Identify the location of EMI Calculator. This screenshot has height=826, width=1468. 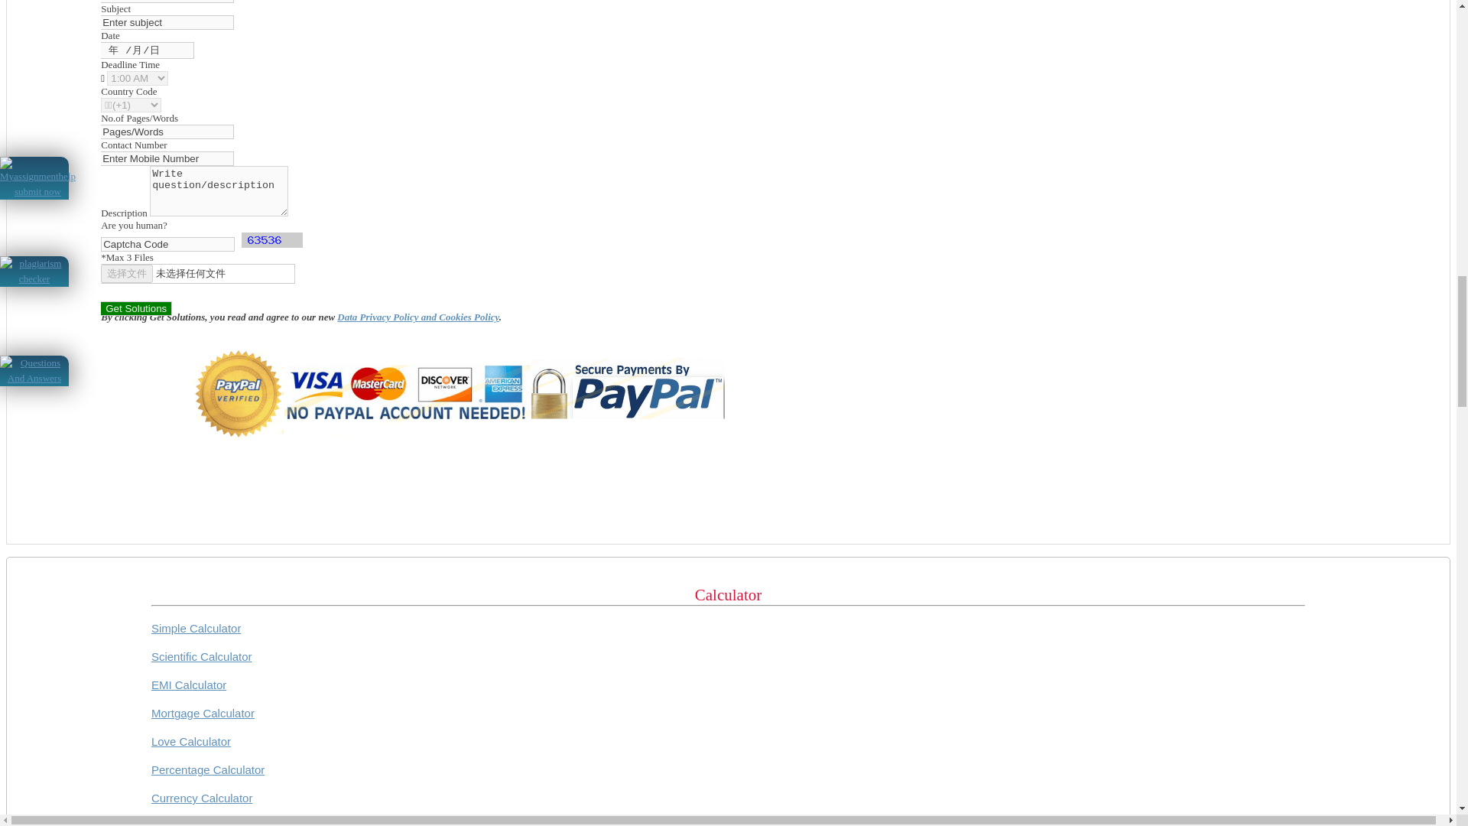
(188, 684).